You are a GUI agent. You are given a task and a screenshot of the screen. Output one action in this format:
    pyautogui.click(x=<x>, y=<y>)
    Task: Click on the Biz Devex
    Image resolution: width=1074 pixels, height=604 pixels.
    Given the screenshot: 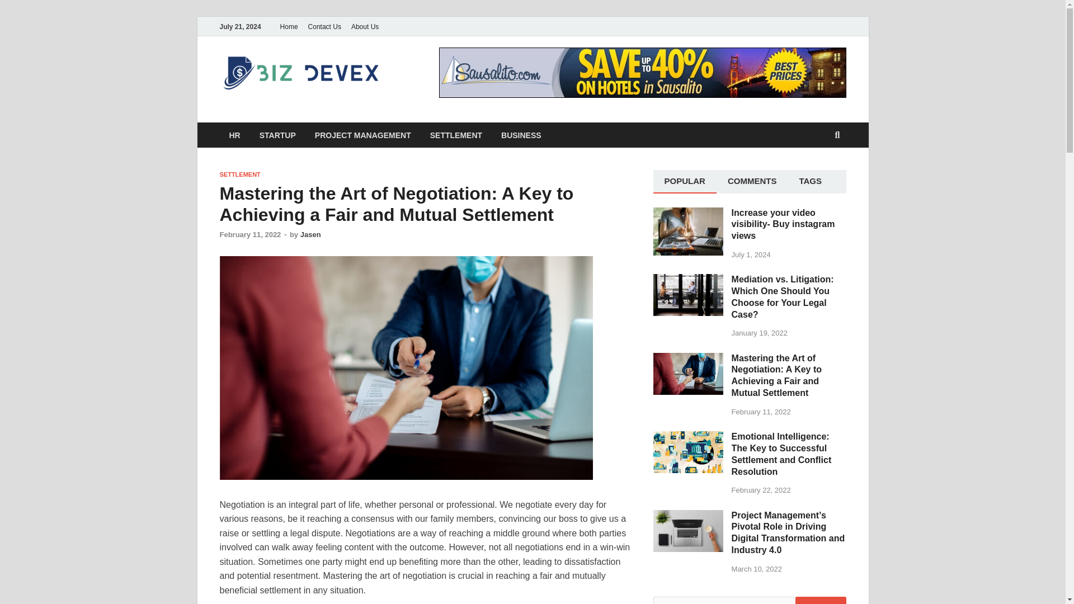 What is the action you would take?
    pyautogui.click(x=441, y=74)
    